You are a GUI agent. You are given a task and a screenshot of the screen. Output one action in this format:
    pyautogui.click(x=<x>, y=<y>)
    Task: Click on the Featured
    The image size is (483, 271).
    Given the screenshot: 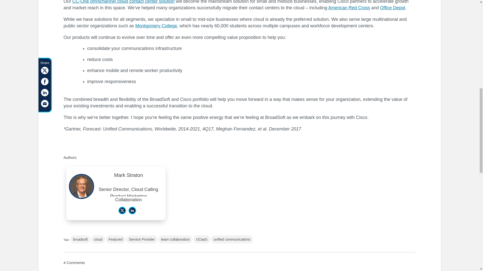 What is the action you would take?
    pyautogui.click(x=116, y=239)
    